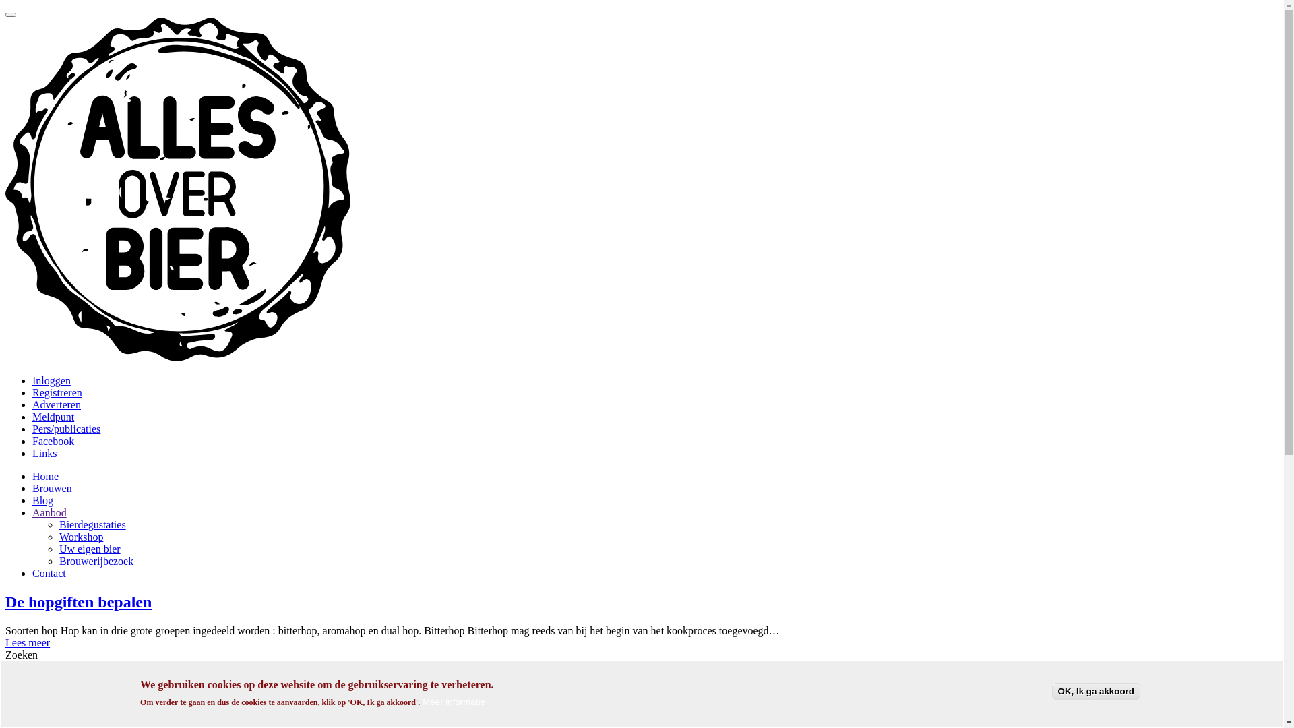 The image size is (1294, 728). Describe the element at coordinates (28, 643) in the screenshot. I see `Lees meer` at that location.